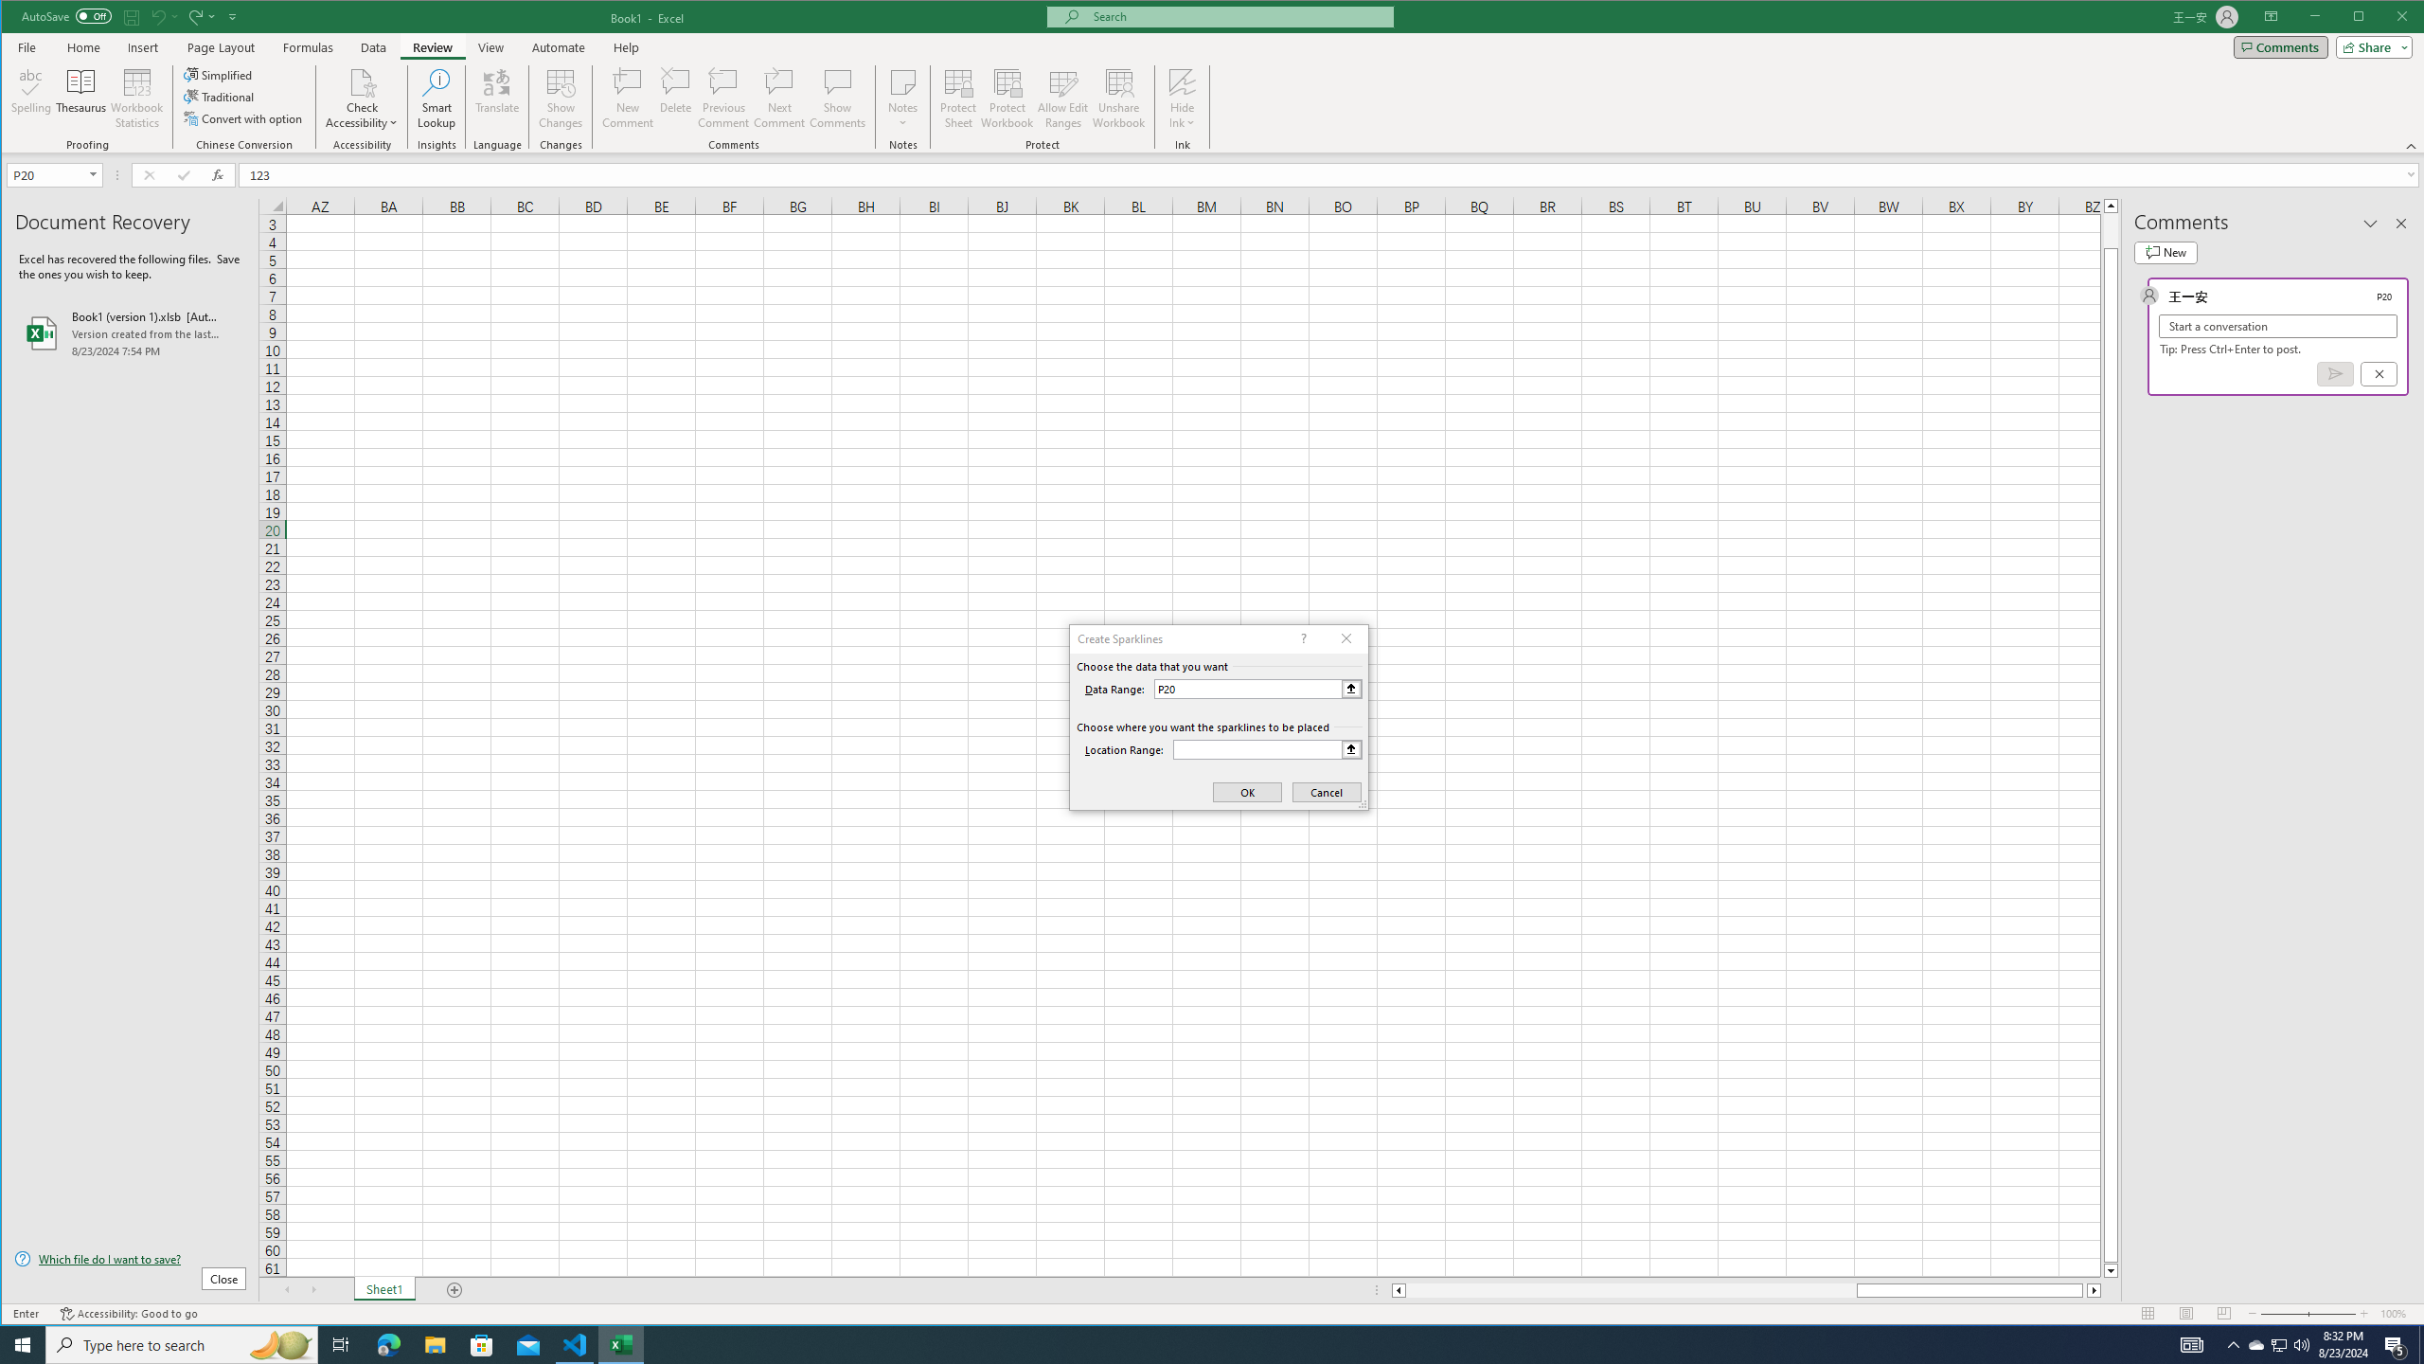 The height and width of the screenshot is (1364, 2424). I want to click on Minimize, so click(2363, 18).